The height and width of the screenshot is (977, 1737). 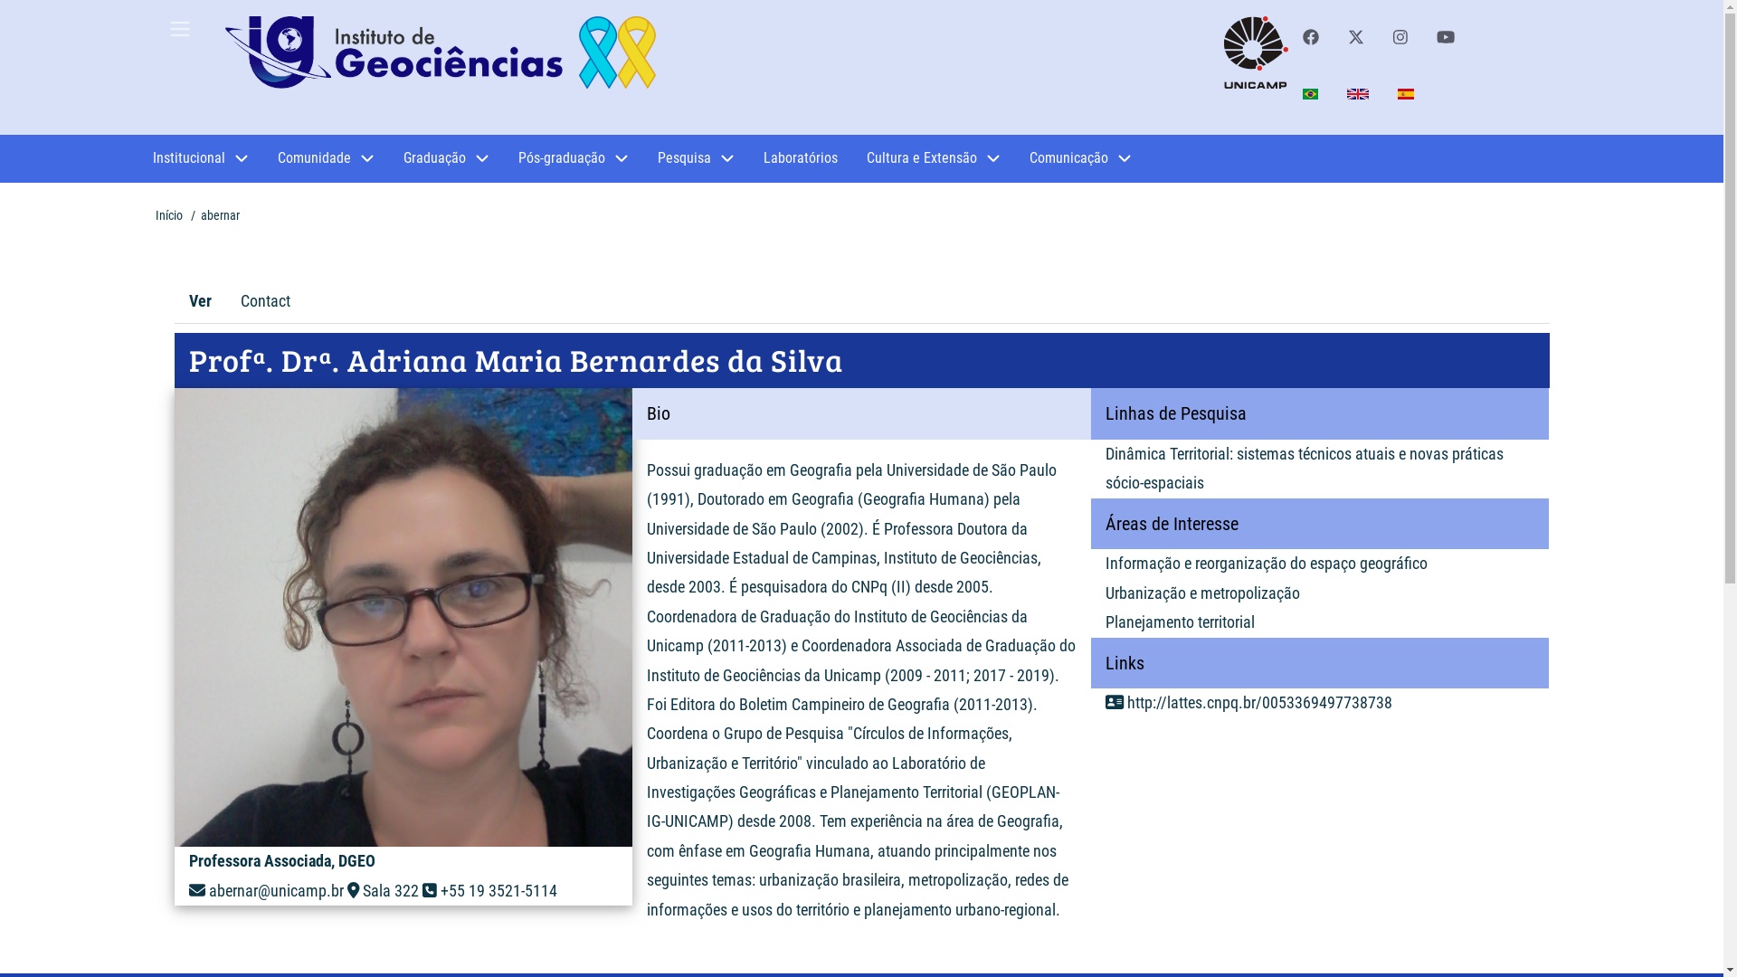 What do you see at coordinates (1311, 38) in the screenshot?
I see `Facebook` at bounding box center [1311, 38].